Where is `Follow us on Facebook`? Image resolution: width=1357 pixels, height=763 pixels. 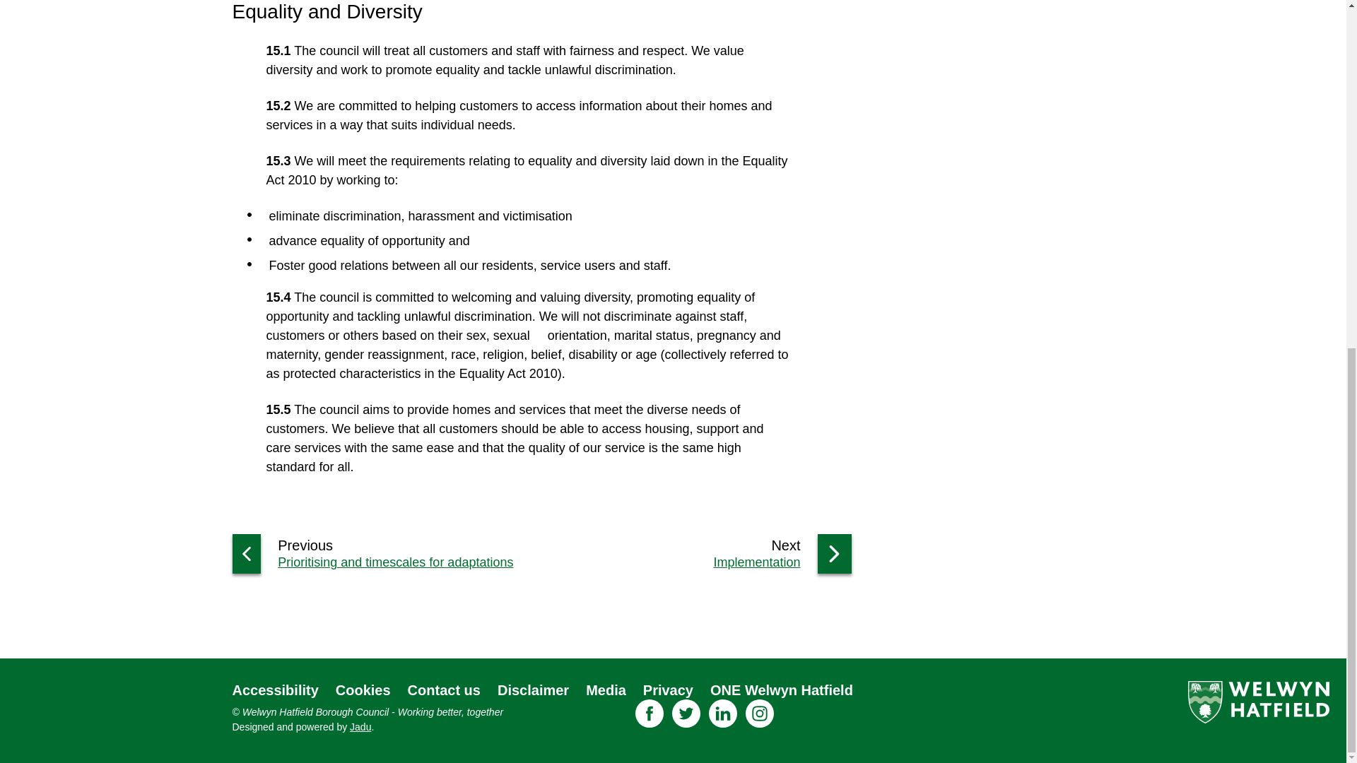 Follow us on Facebook is located at coordinates (649, 714).